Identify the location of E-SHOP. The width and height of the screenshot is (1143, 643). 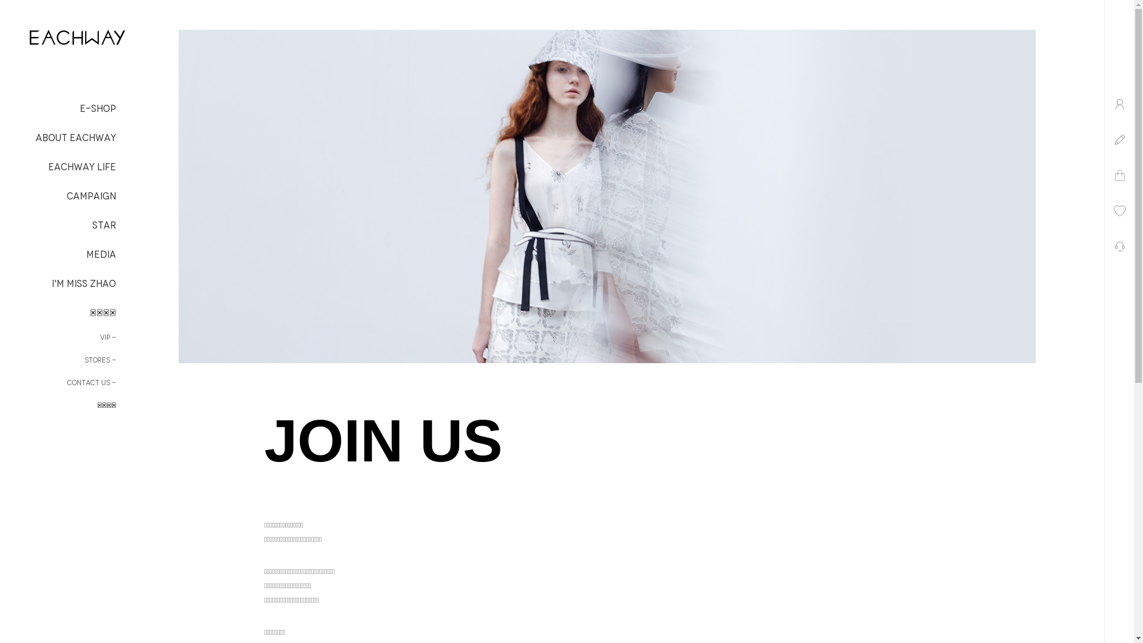
(58, 109).